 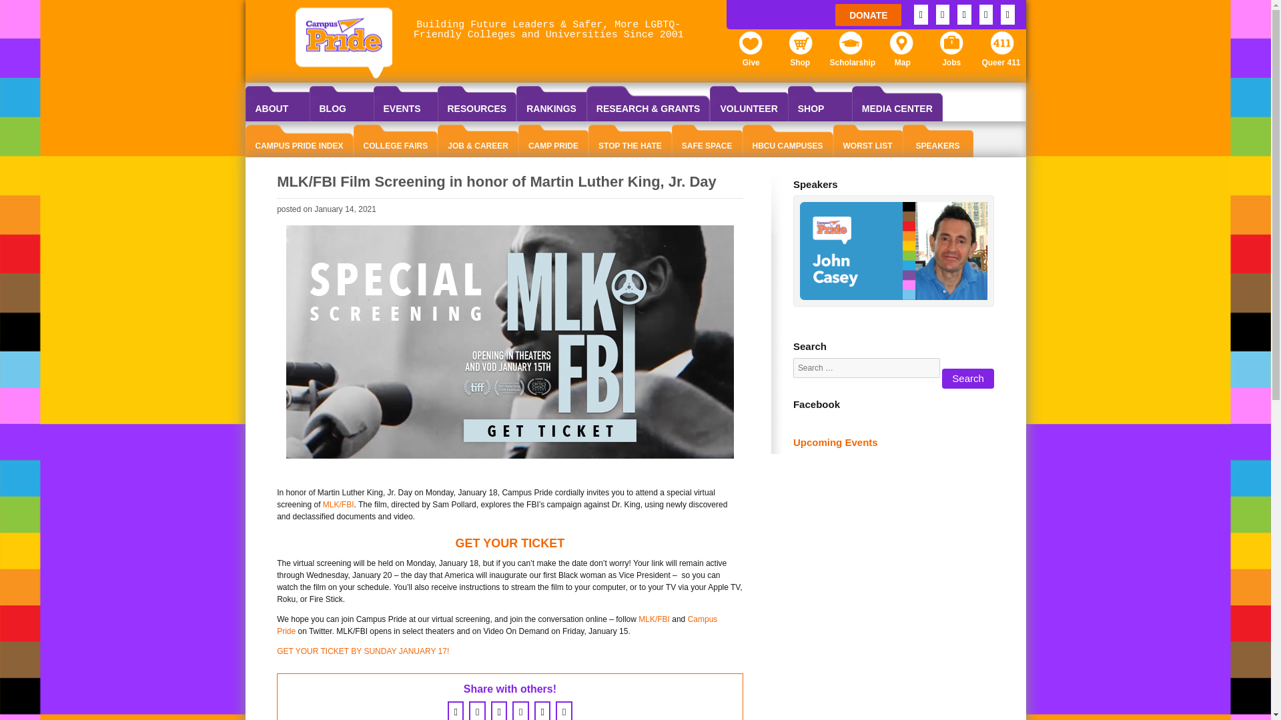 I want to click on Campus Pride - Campus Pride, so click(x=344, y=44).